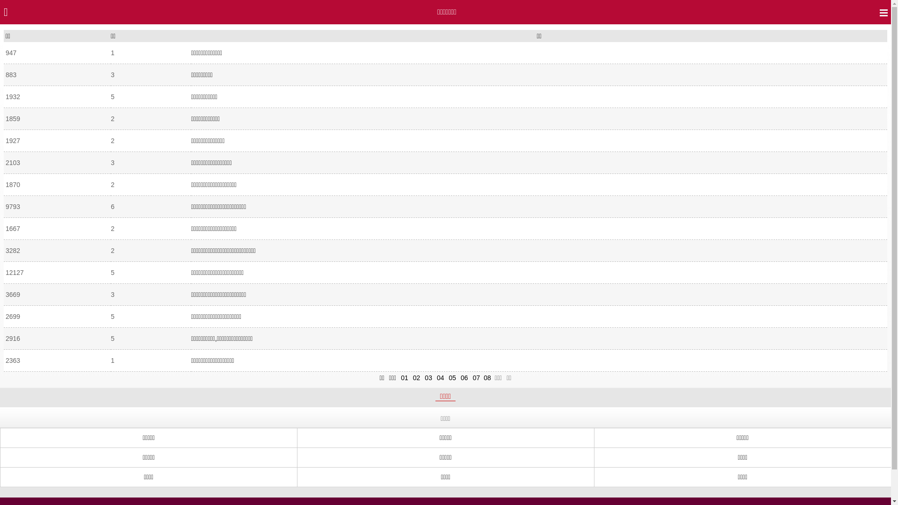  I want to click on 02, so click(417, 378).